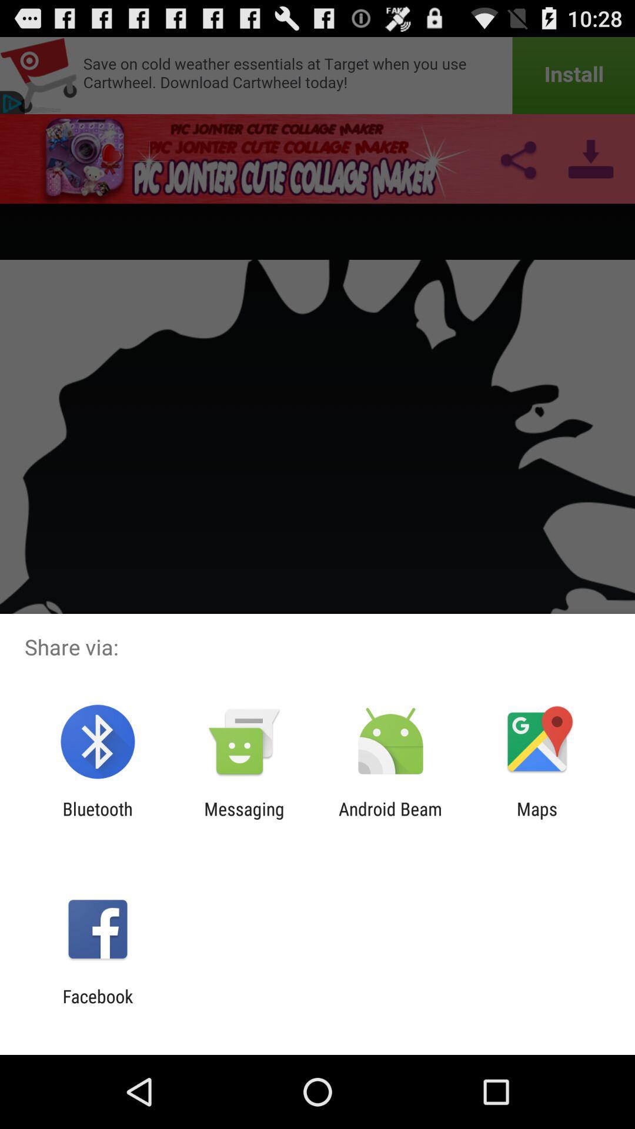 Image resolution: width=635 pixels, height=1129 pixels. I want to click on launch android beam item, so click(390, 819).